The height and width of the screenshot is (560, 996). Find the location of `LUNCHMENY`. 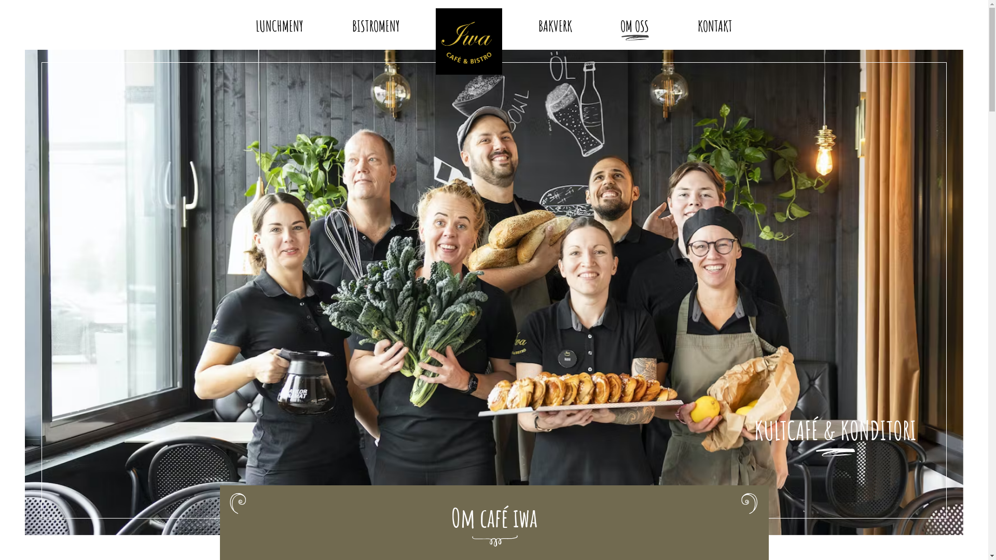

LUNCHMENY is located at coordinates (280, 25).